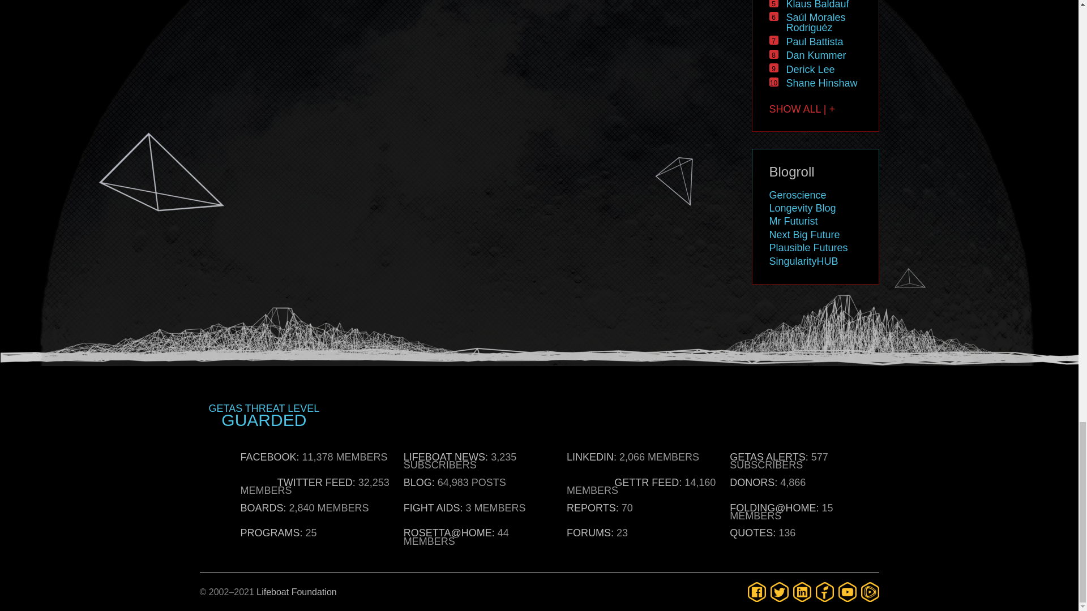  Describe the element at coordinates (810, 69) in the screenshot. I see `1371 posts by Derick Lee` at that location.